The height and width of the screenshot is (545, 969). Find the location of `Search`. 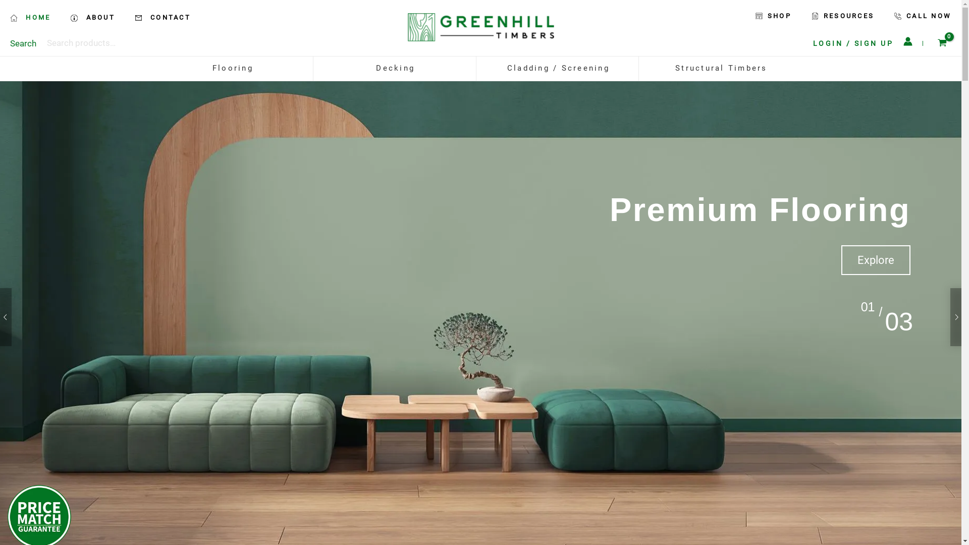

Search is located at coordinates (23, 43).